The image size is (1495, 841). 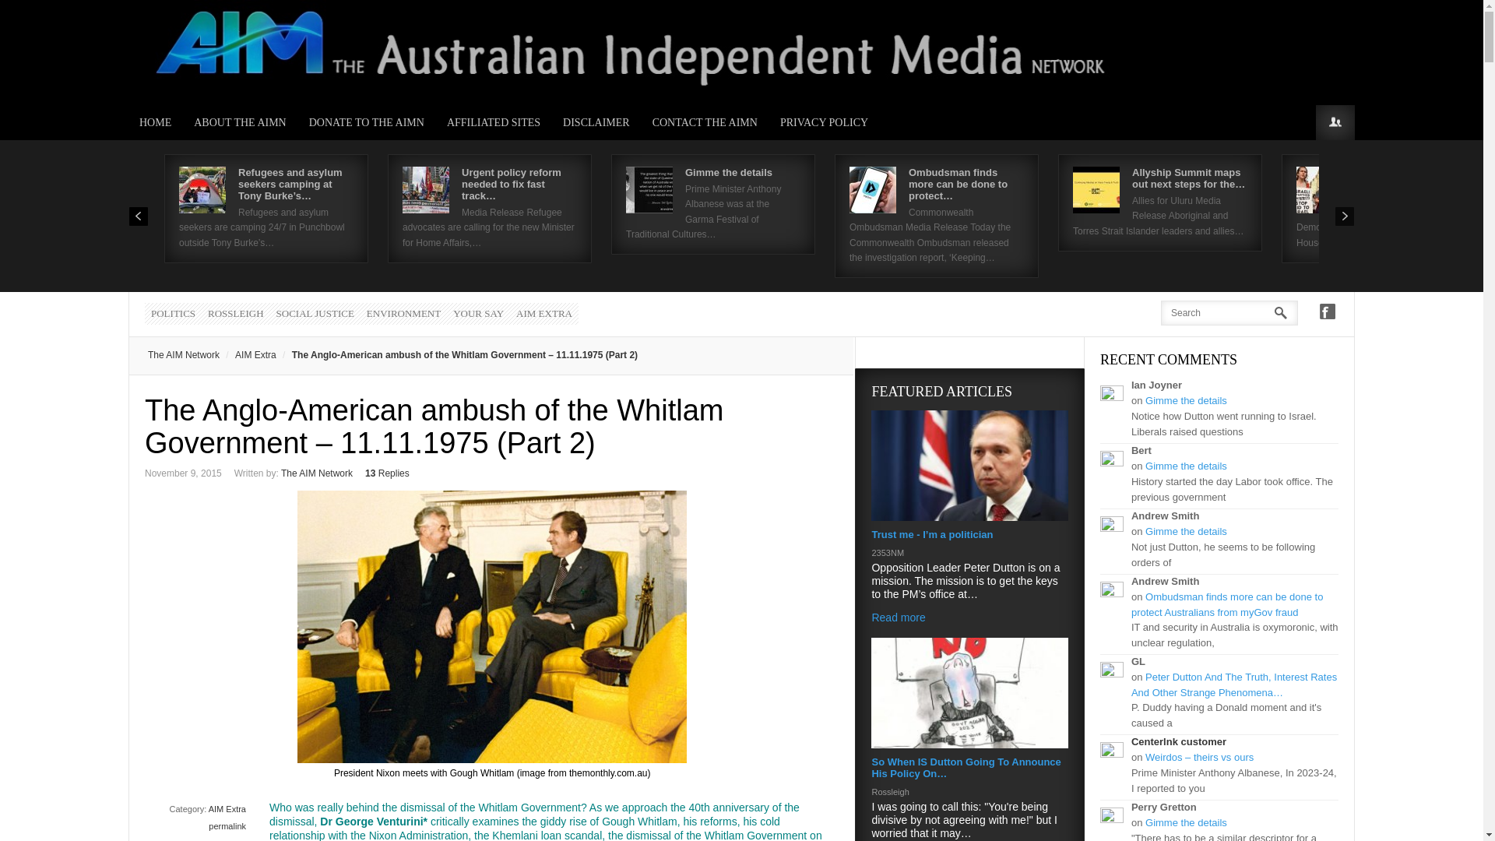 I want to click on Login, so click(x=1335, y=123).